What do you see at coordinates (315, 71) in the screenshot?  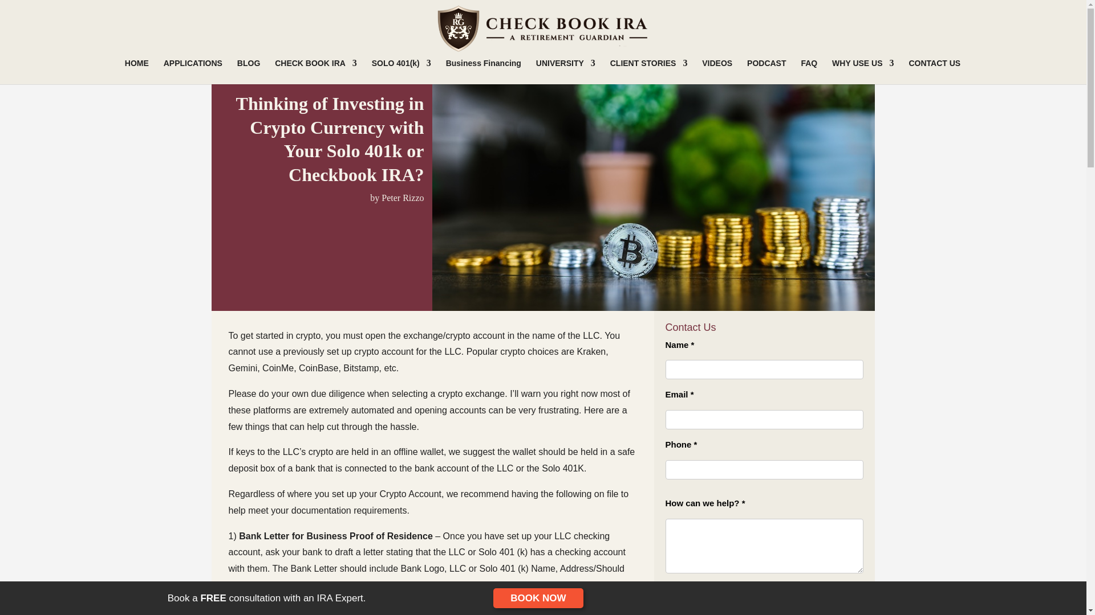 I see `CHECK BOOK IRA` at bounding box center [315, 71].